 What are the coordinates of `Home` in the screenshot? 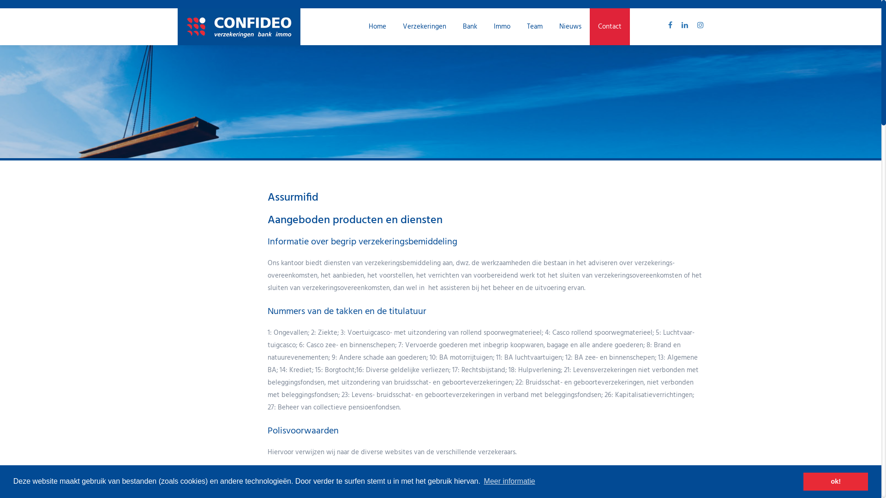 It's located at (377, 27).